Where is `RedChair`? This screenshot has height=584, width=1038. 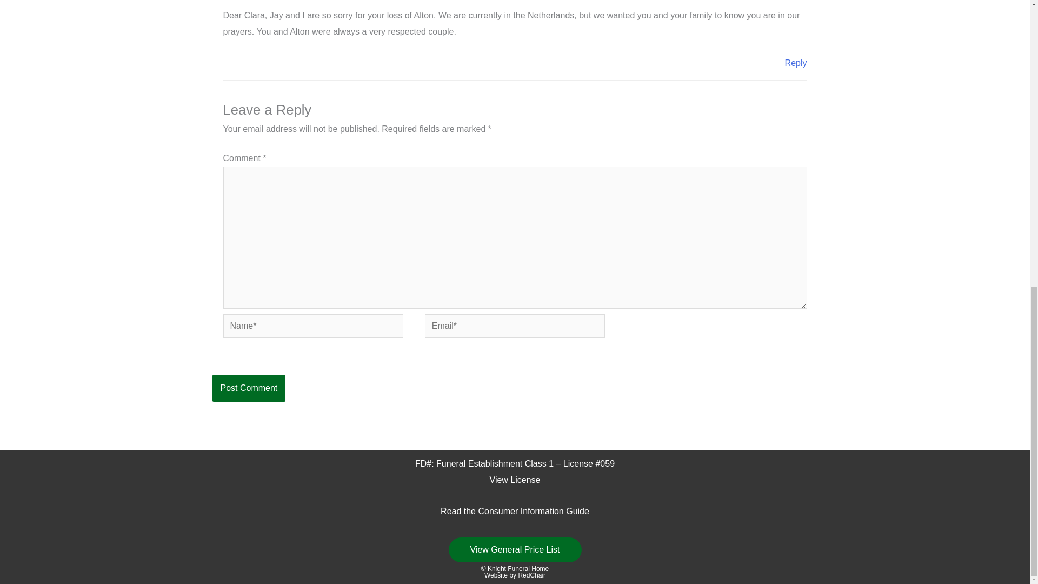 RedChair is located at coordinates (532, 575).